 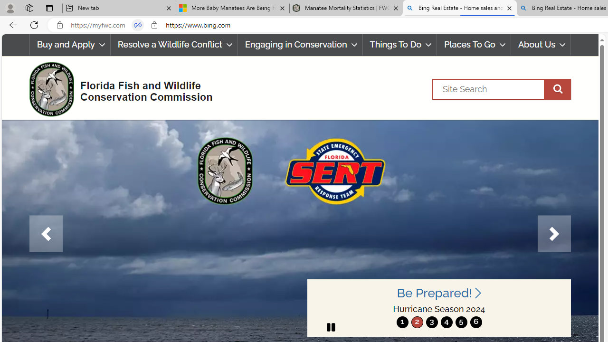 I want to click on Next, so click(x=554, y=234).